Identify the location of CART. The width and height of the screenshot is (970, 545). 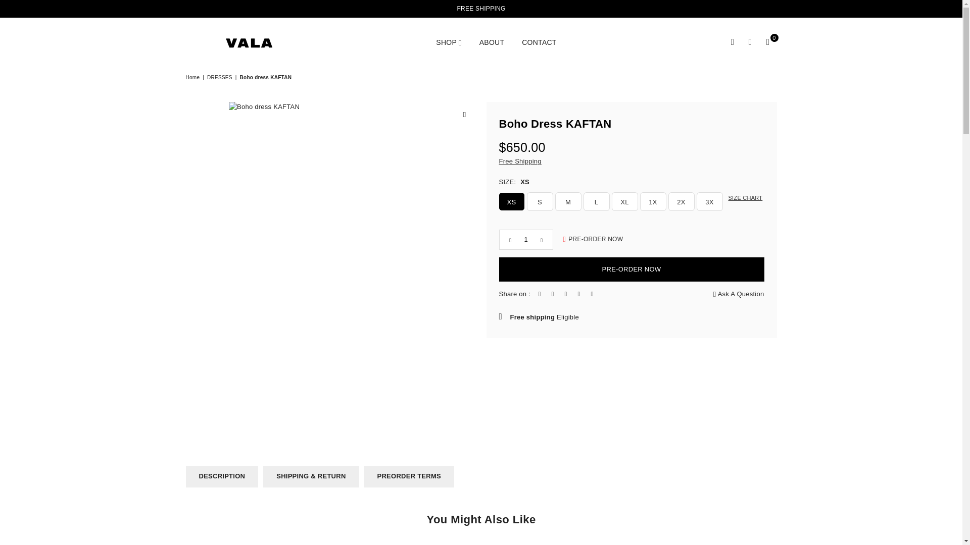
(767, 43).